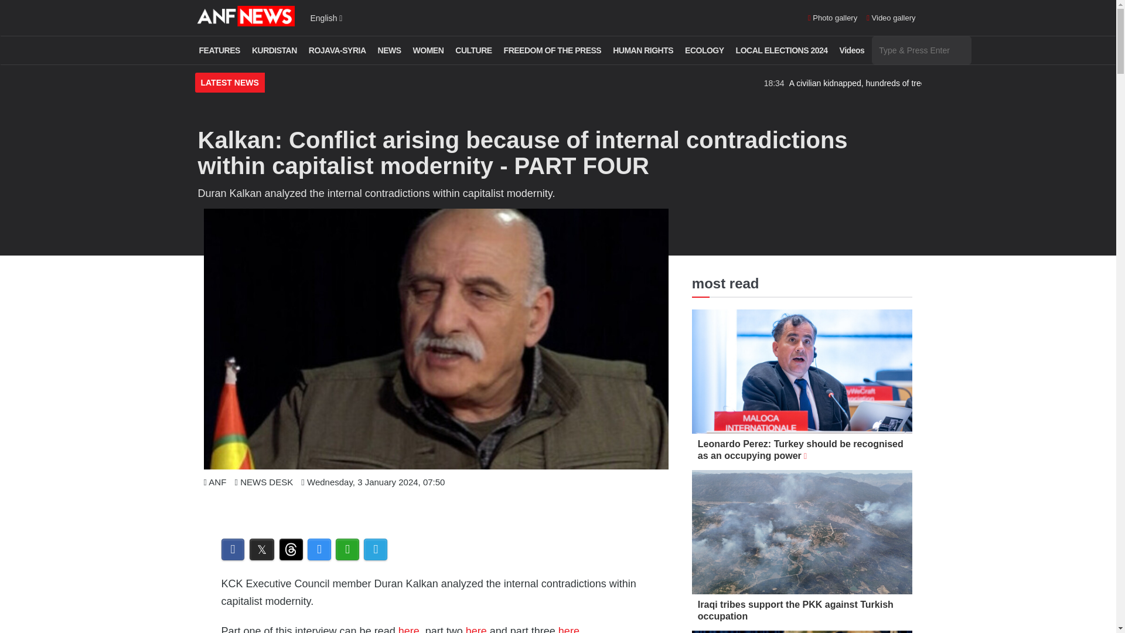 Image resolution: width=1125 pixels, height=633 pixels. I want to click on NEWS, so click(389, 50).